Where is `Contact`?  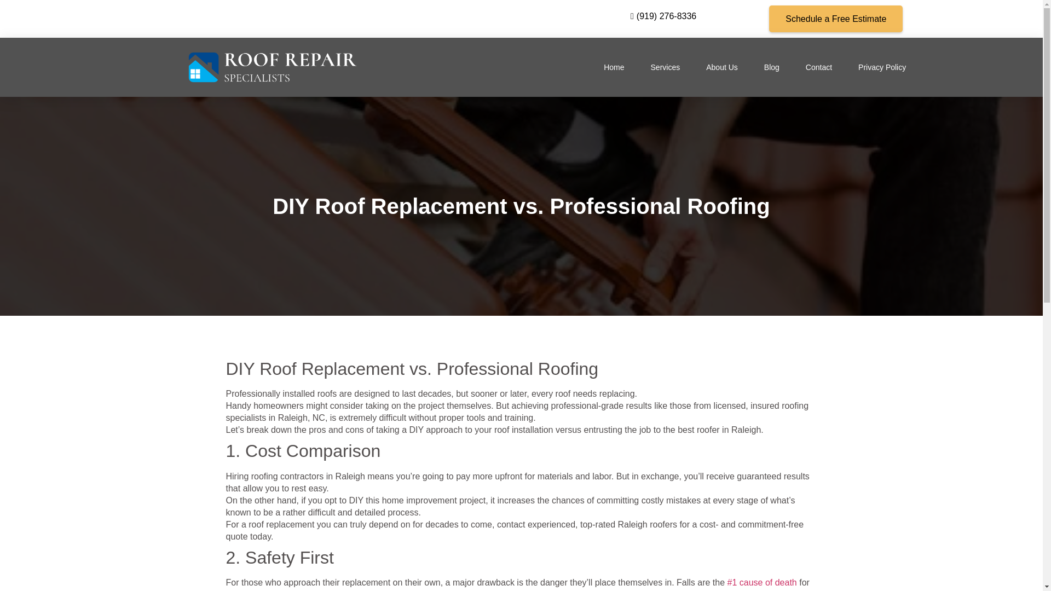
Contact is located at coordinates (819, 67).